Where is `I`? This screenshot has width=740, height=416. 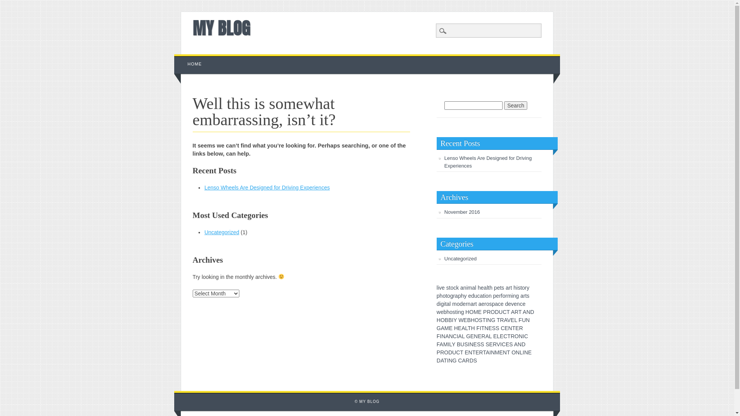 I is located at coordinates (469, 344).